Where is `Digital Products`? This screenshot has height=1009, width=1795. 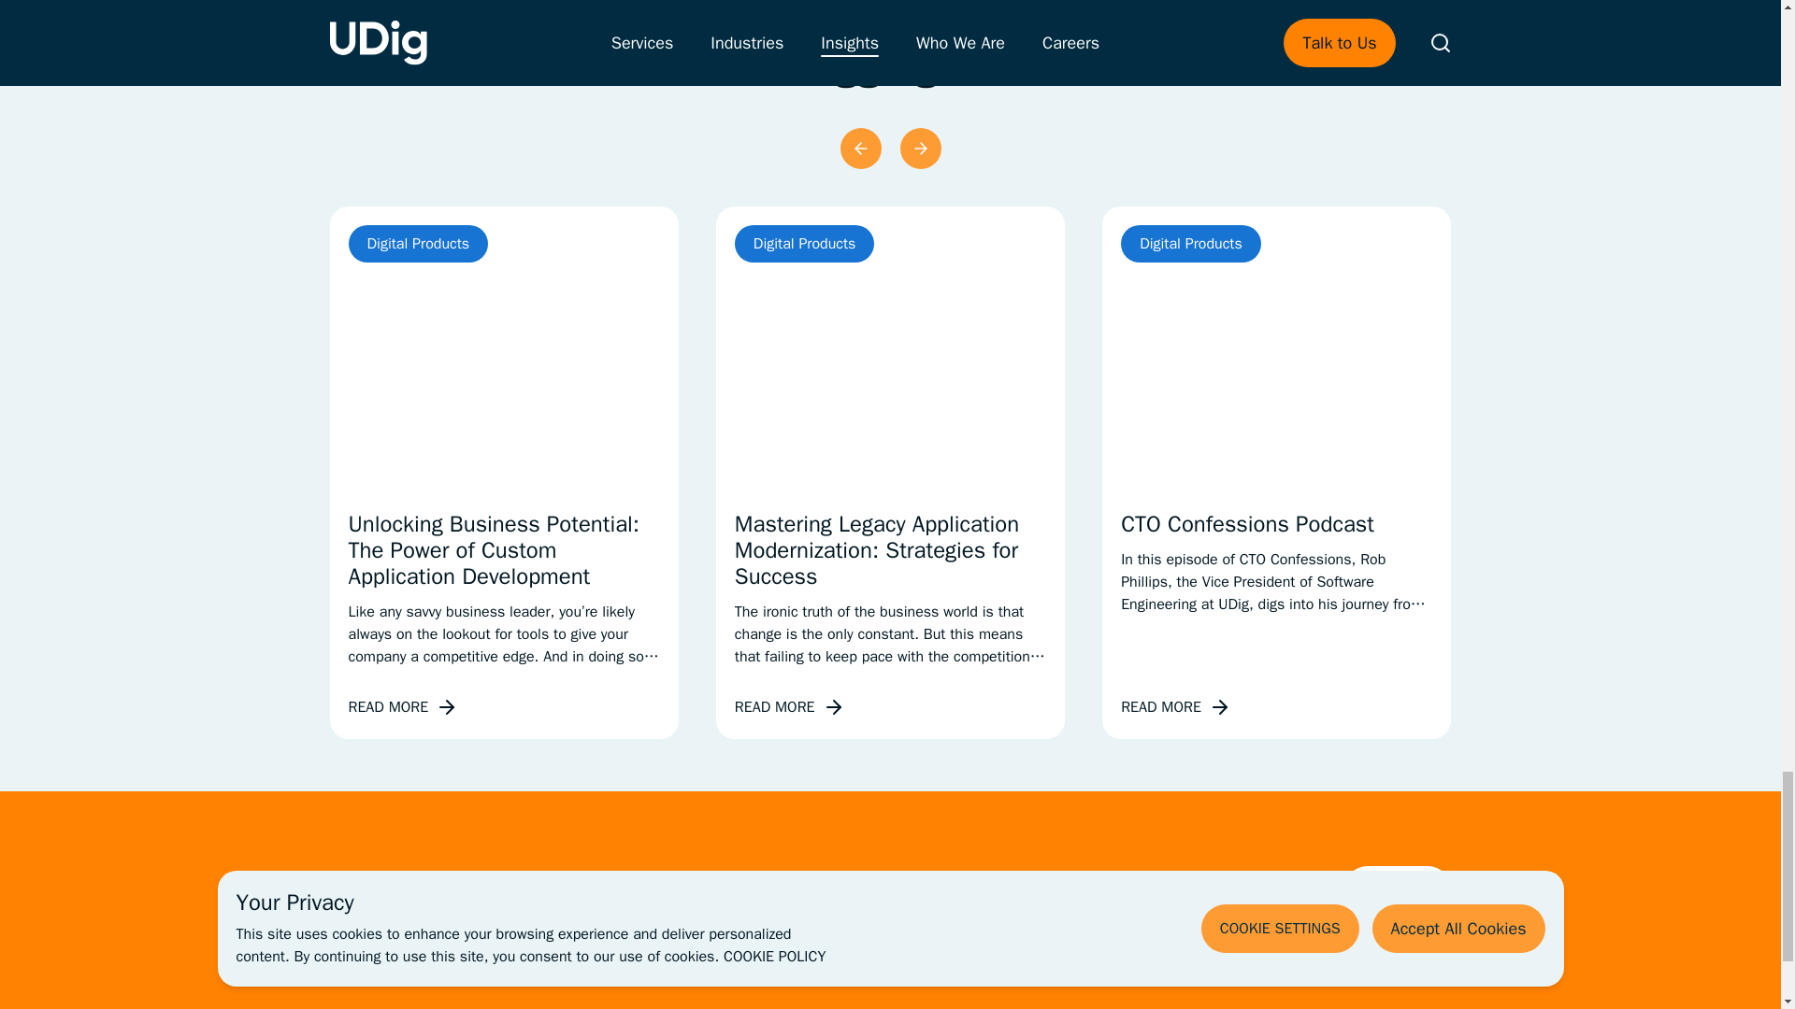
Digital Products is located at coordinates (418, 243).